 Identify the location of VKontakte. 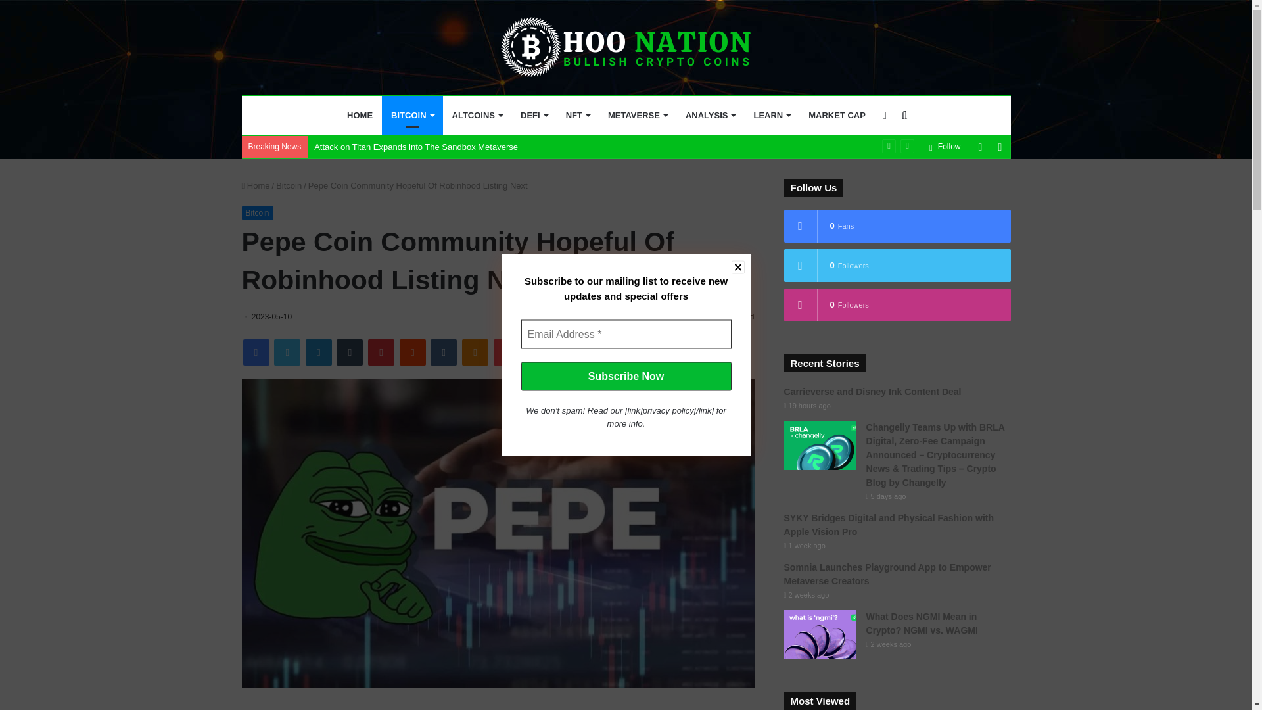
(443, 352).